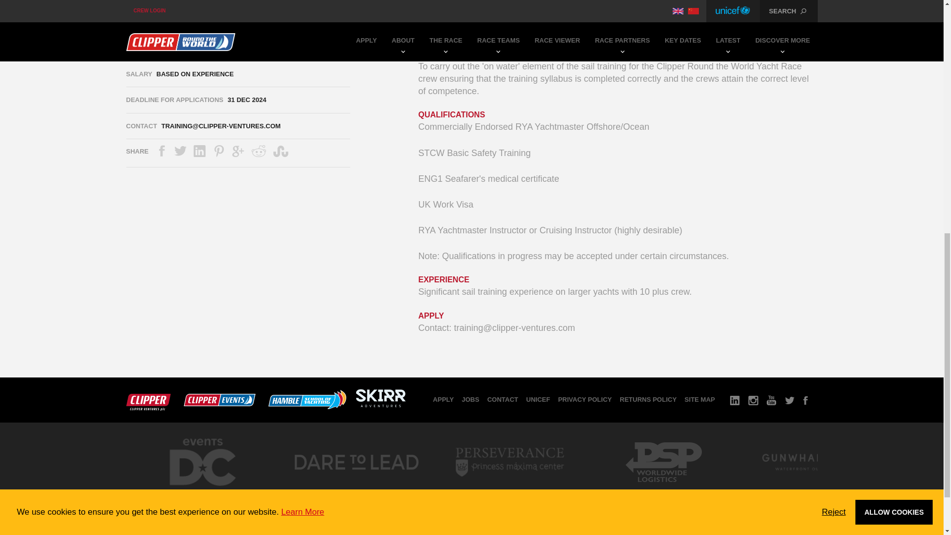 This screenshot has width=951, height=535. I want to click on PSP Logistics, so click(663, 491).